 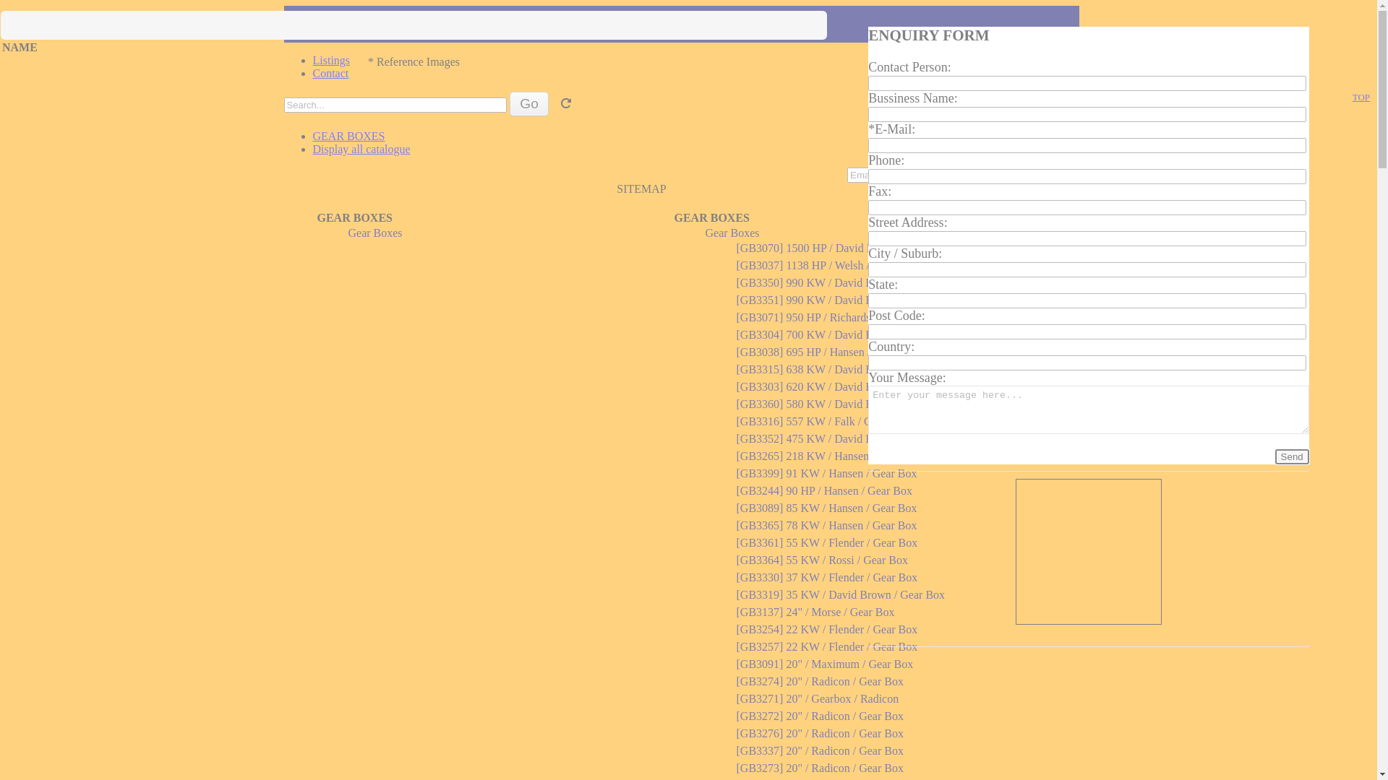 I want to click on [GB3304] 700 KW / David Brown / Gear Box, so click(x=843, y=335).